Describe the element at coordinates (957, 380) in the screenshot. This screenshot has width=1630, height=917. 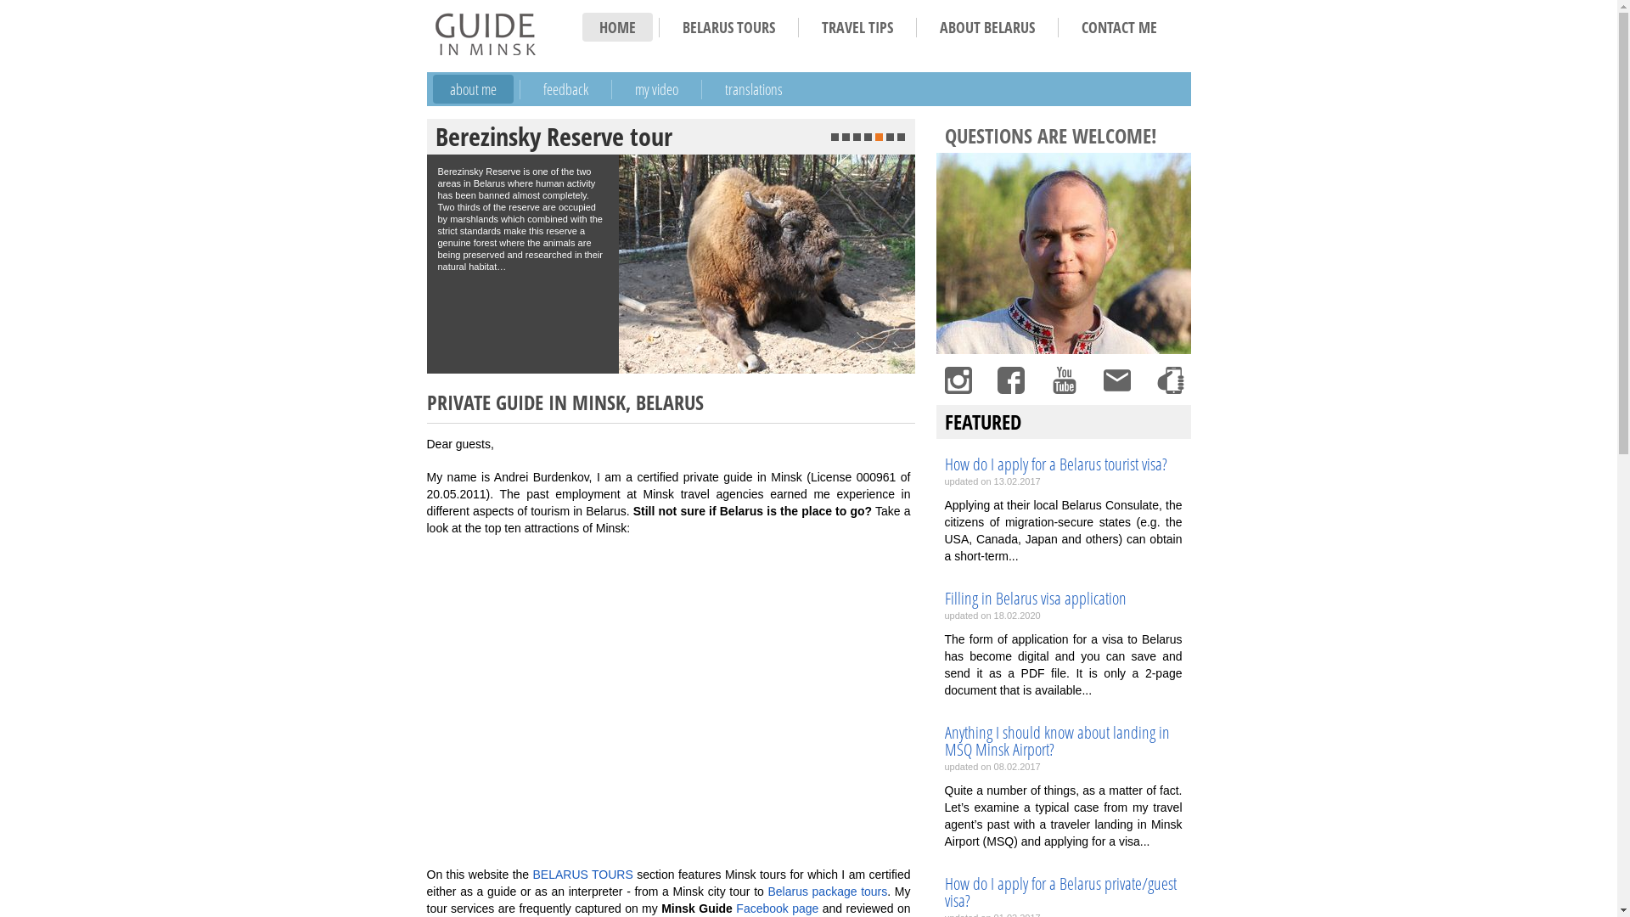
I see `Visit my Instagram page` at that location.